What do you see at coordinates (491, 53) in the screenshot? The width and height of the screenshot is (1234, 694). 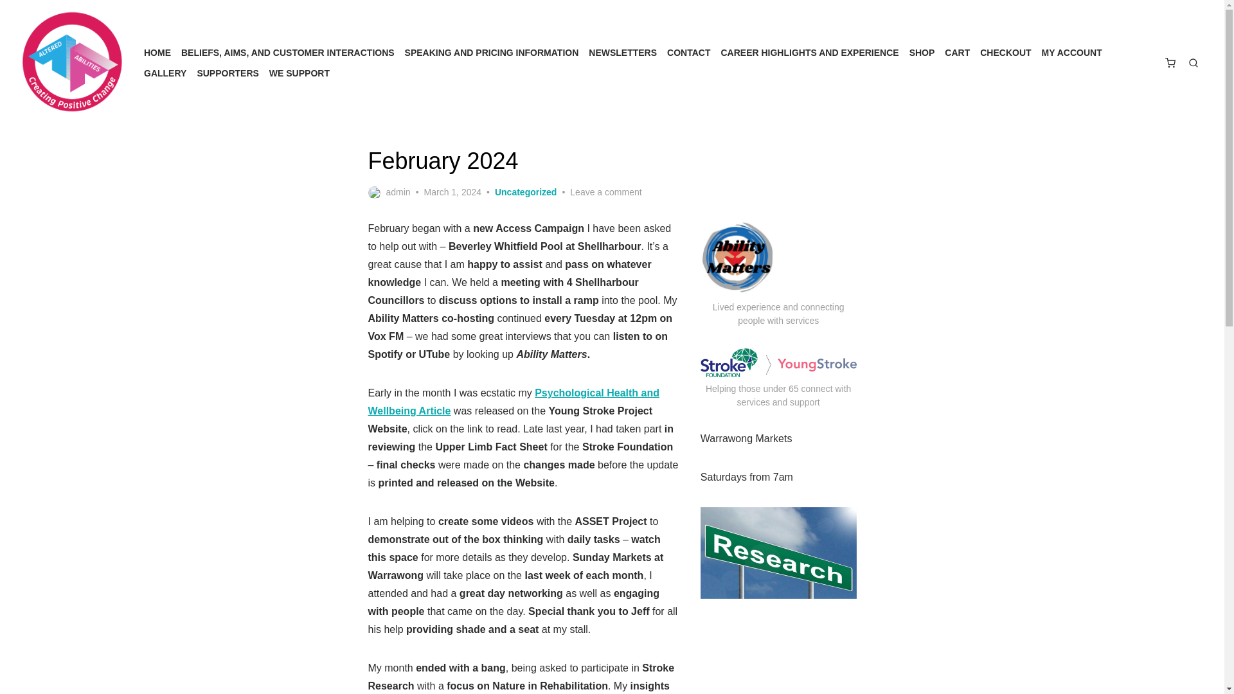 I see `SPEAKING AND PRICING INFORMATION` at bounding box center [491, 53].